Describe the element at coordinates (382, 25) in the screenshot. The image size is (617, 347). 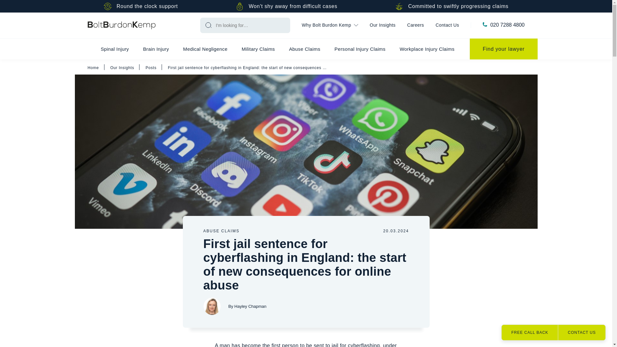
I see `Our Insights` at that location.